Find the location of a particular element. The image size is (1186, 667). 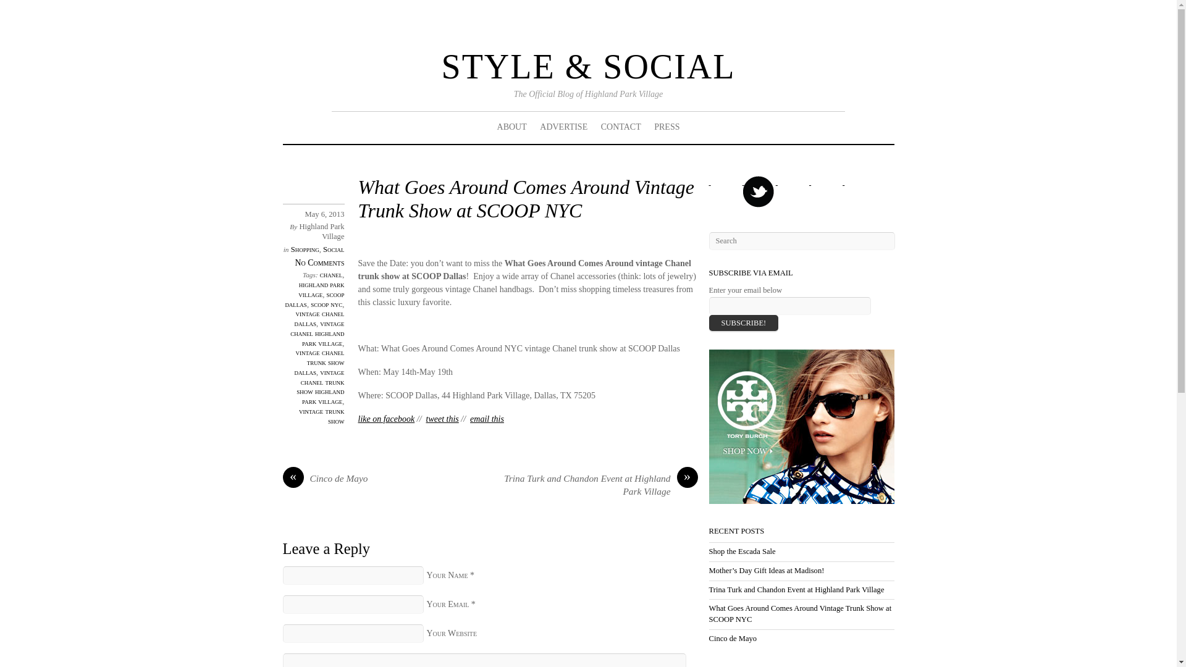

No Comments is located at coordinates (320, 262).